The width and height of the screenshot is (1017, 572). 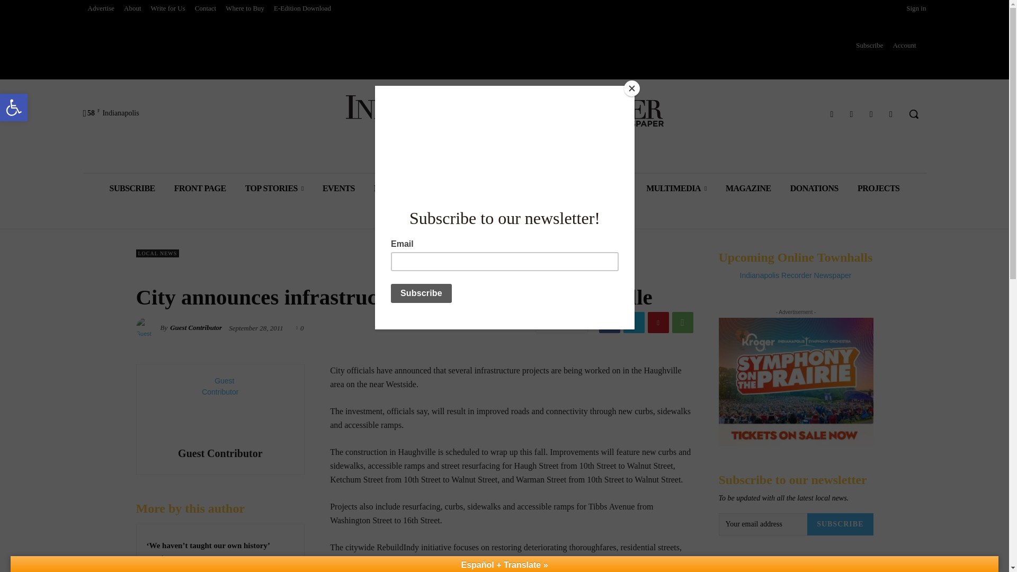 What do you see at coordinates (851, 113) in the screenshot?
I see `Instagram` at bounding box center [851, 113].